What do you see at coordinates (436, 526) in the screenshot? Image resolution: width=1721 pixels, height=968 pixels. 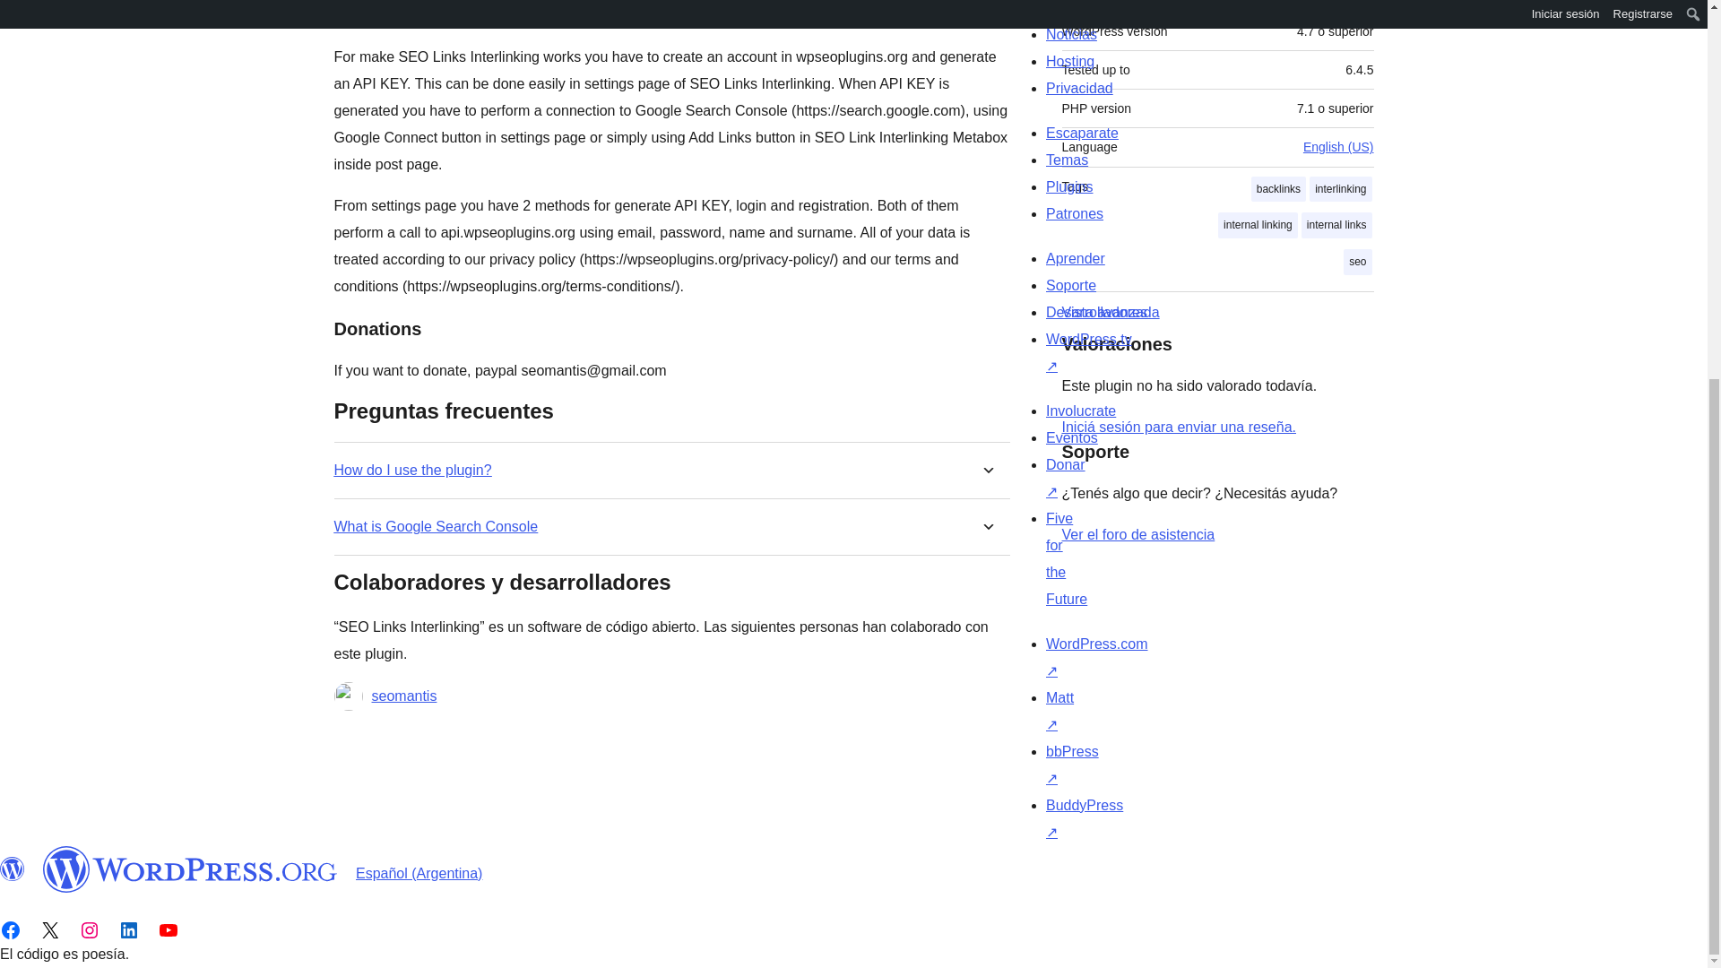 I see `What is Google Search Console` at bounding box center [436, 526].